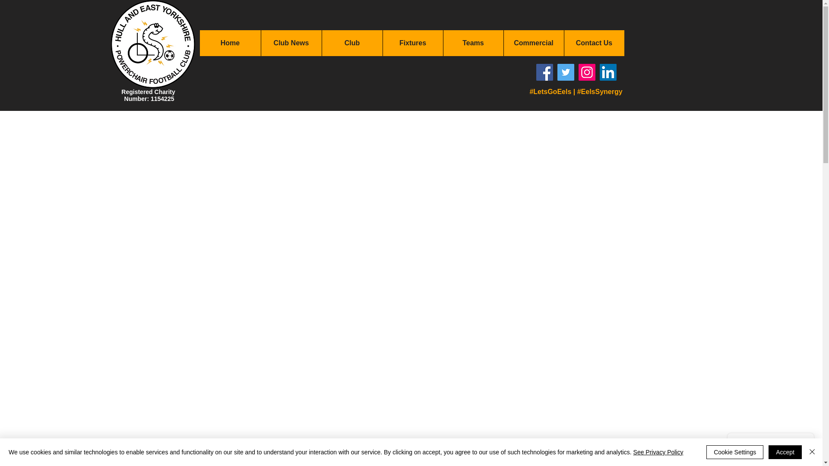 This screenshot has width=829, height=466. What do you see at coordinates (291, 43) in the screenshot?
I see `Club News` at bounding box center [291, 43].